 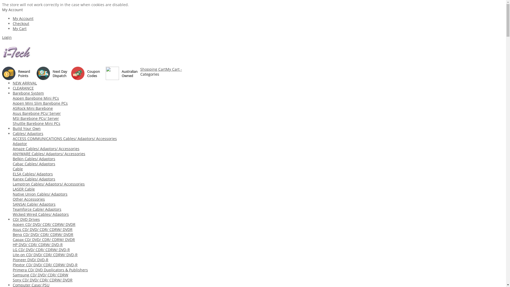 What do you see at coordinates (42, 230) in the screenshot?
I see `Asus CD/ DVD/ CDR/ CDRW/ DVDR` at bounding box center [42, 230].